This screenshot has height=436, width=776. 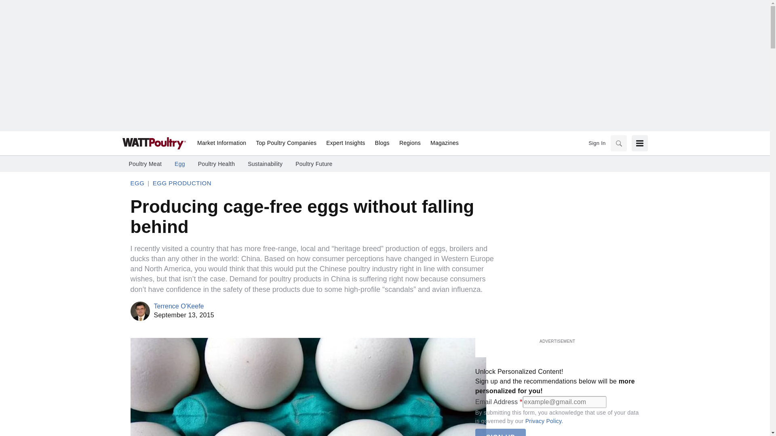 What do you see at coordinates (314, 164) in the screenshot?
I see `Poultry Future` at bounding box center [314, 164].